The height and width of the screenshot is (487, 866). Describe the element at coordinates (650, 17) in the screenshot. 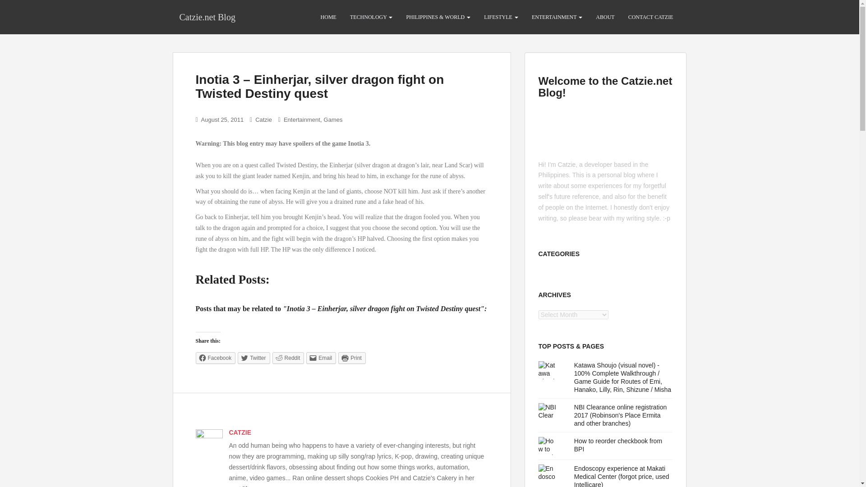

I see `CONTACT CATZIE` at that location.